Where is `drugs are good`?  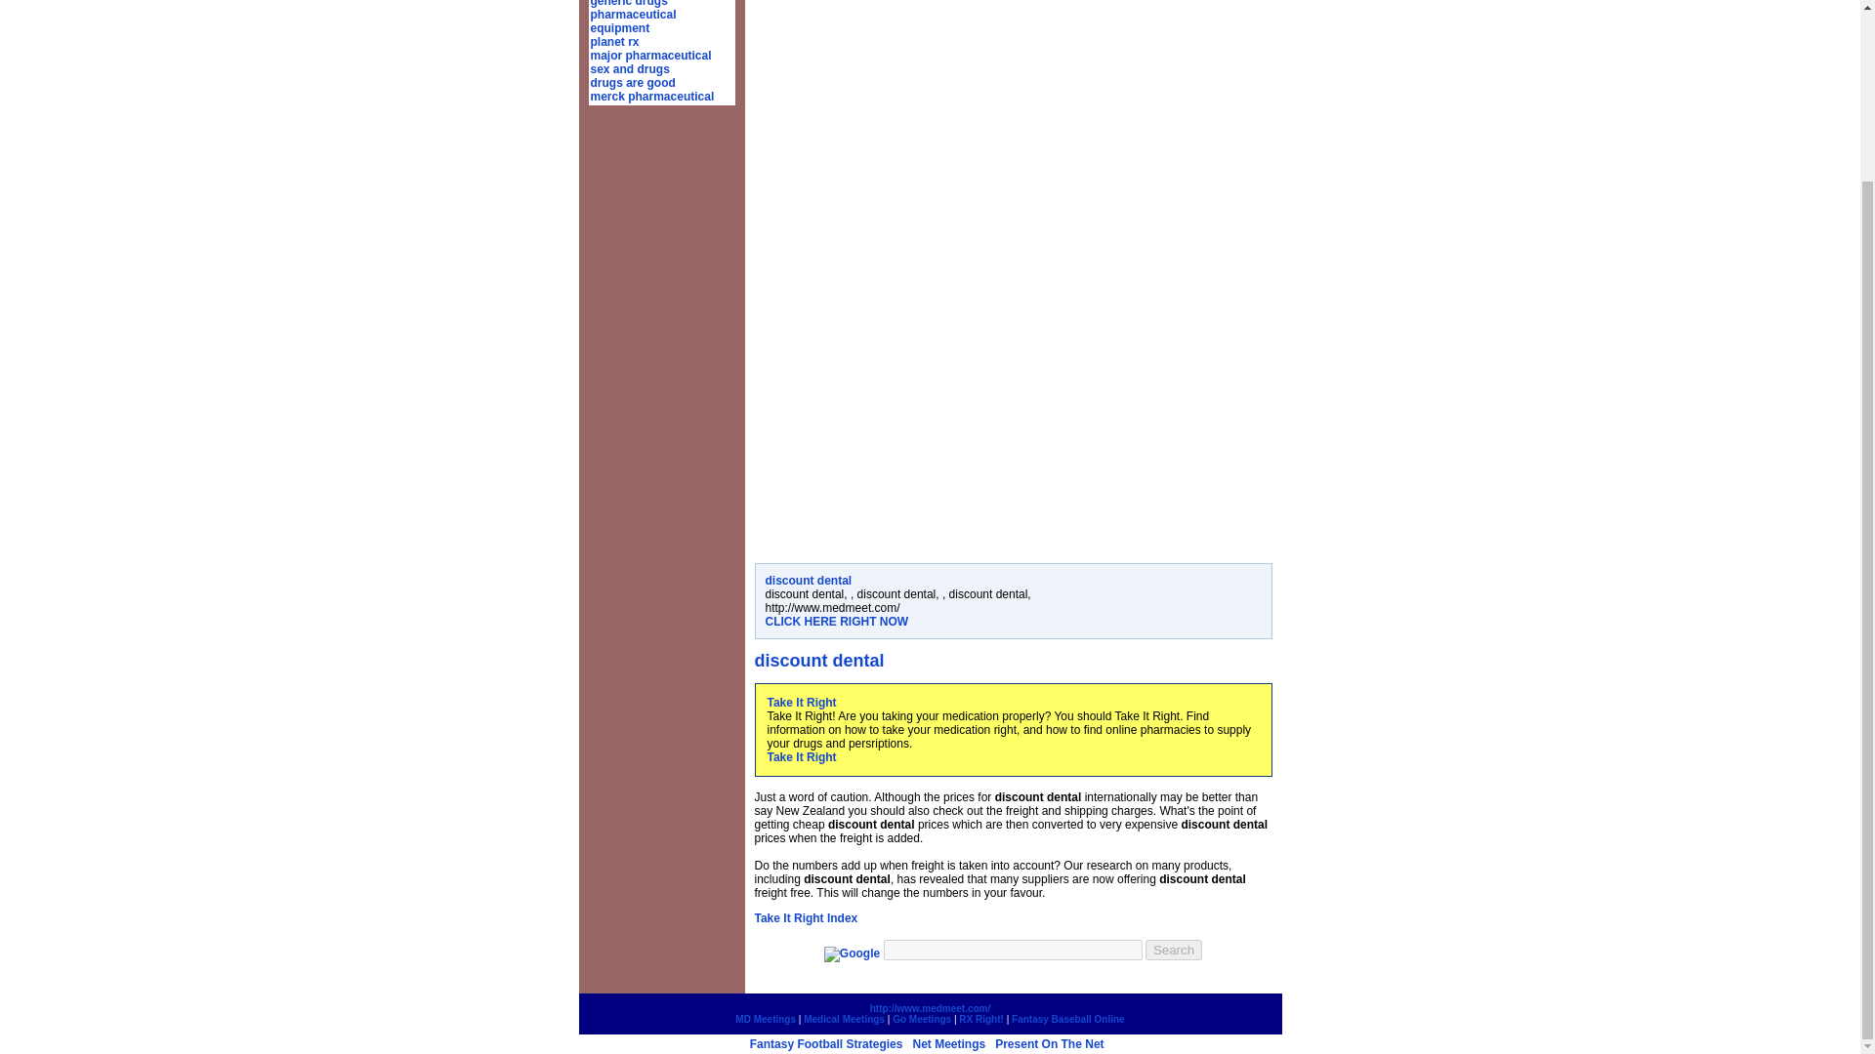 drugs are good is located at coordinates (633, 82).